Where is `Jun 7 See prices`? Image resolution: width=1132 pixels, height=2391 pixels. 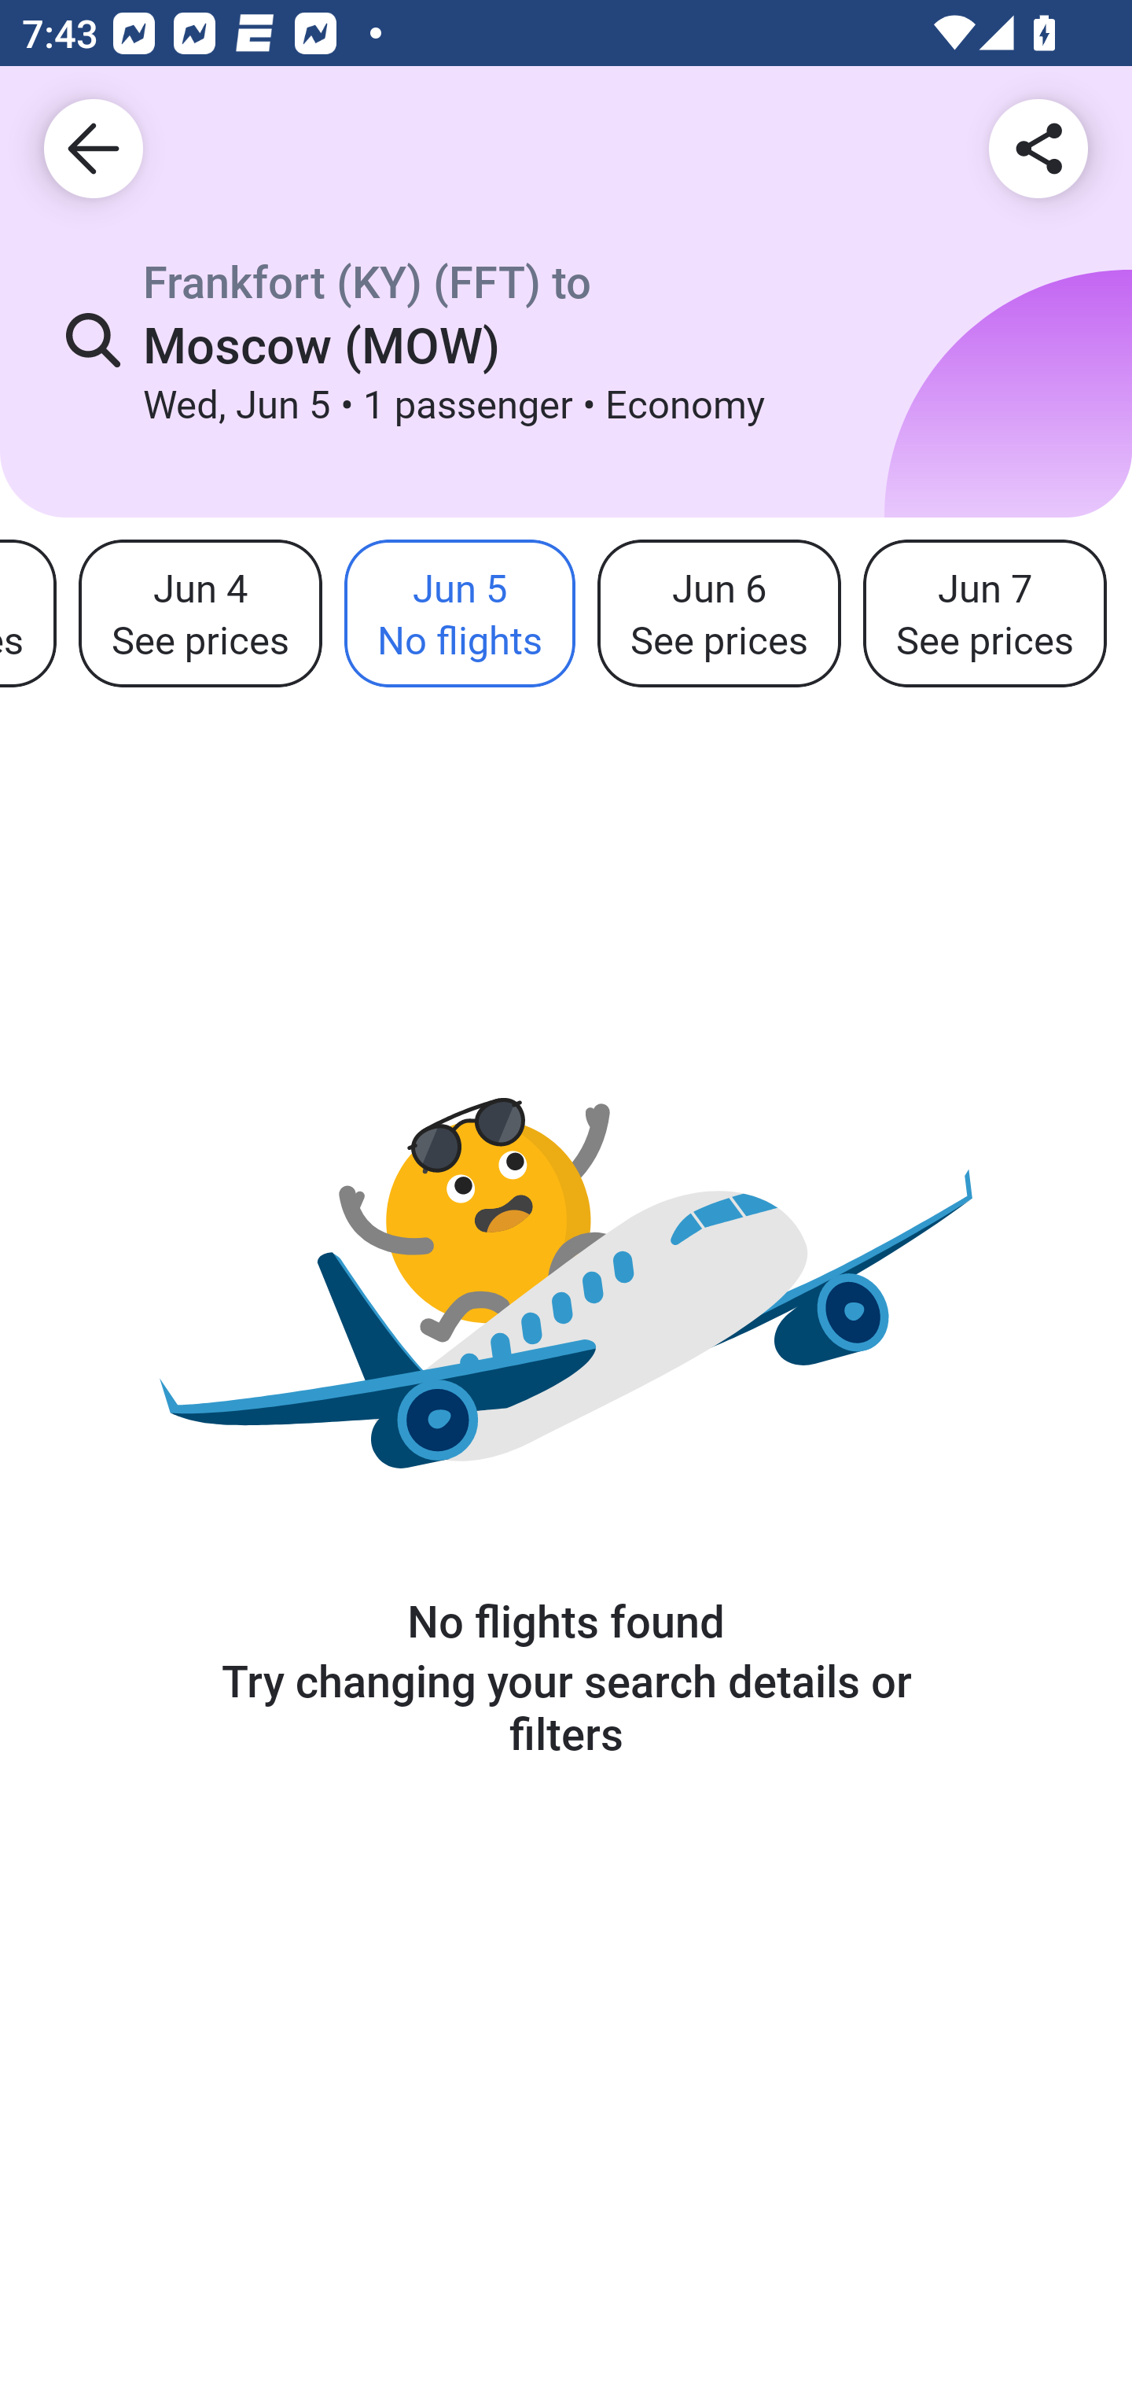
Jun 7 See prices is located at coordinates (984, 614).